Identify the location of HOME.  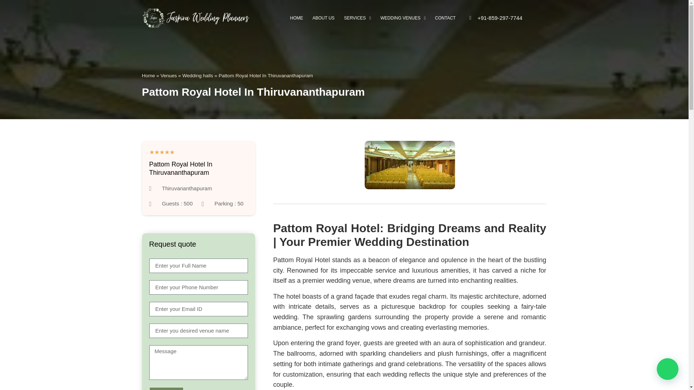
(296, 18).